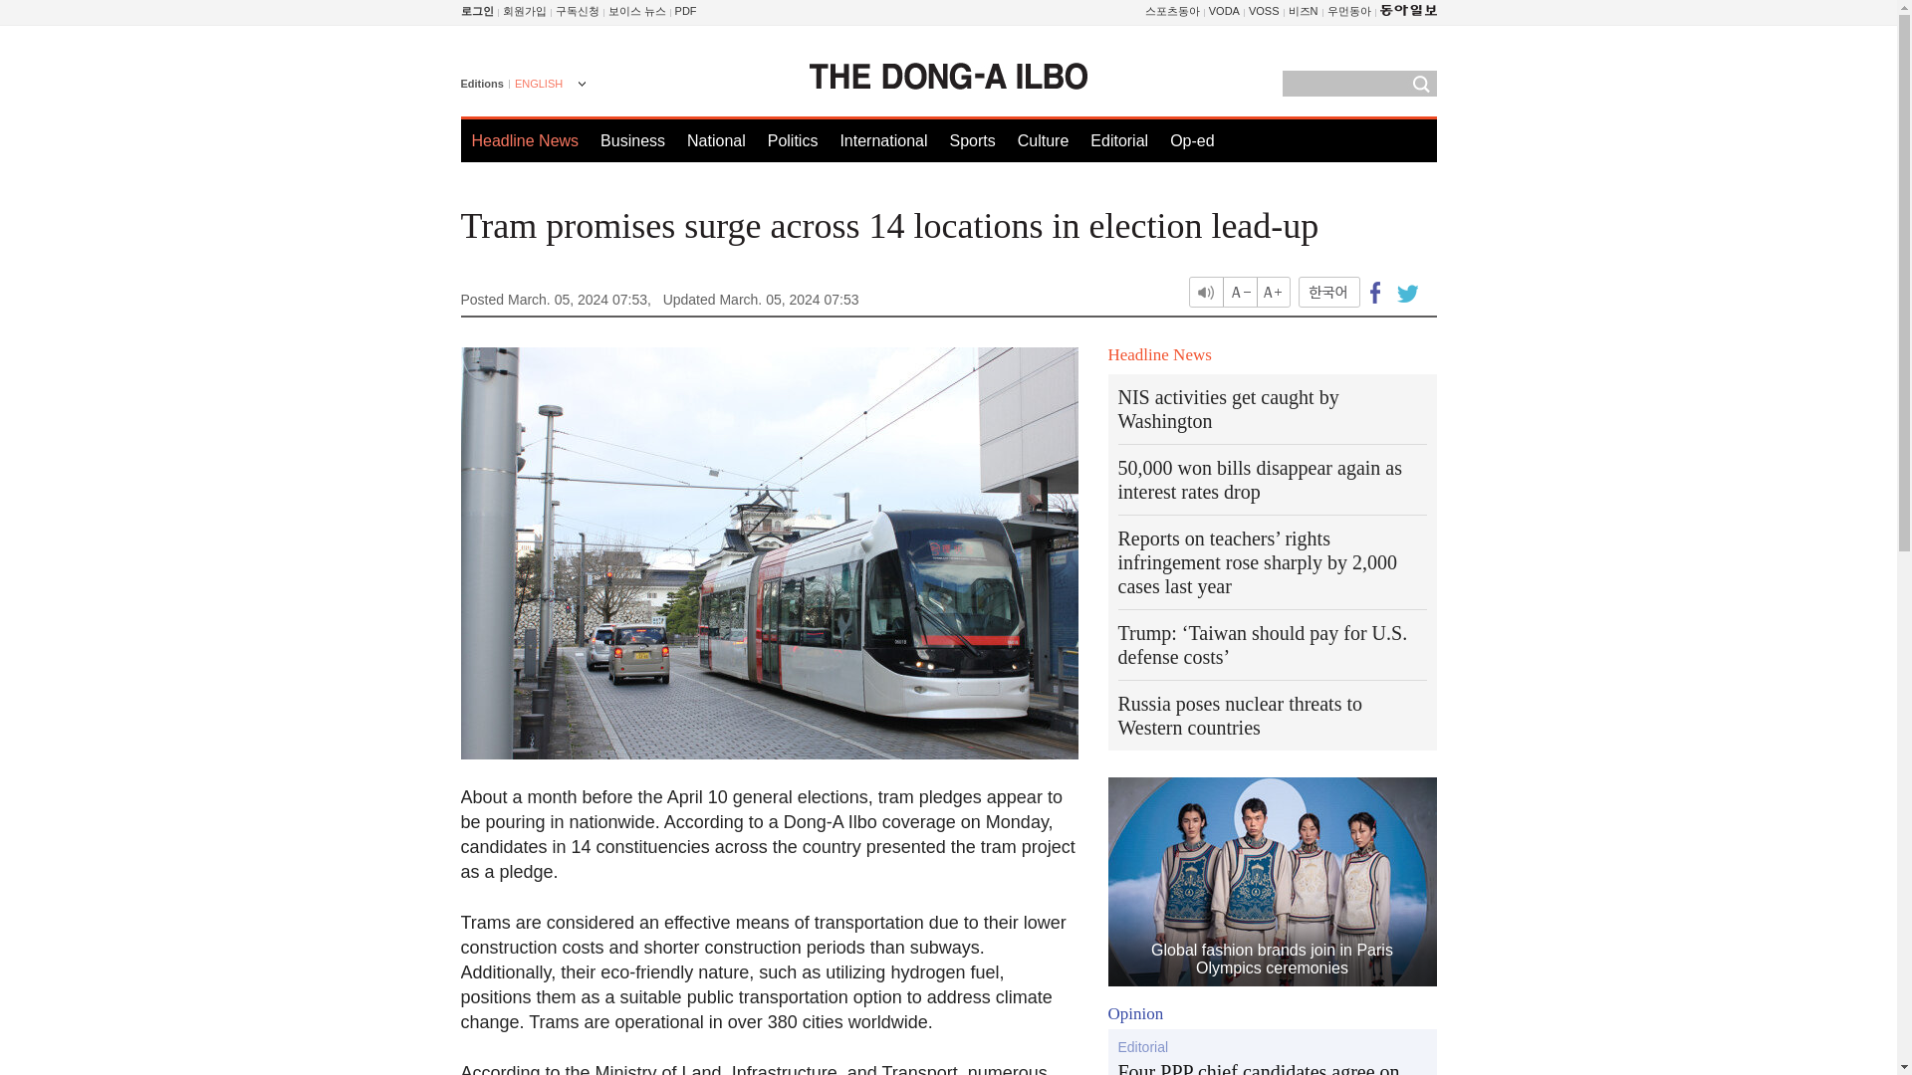 The width and height of the screenshot is (1912, 1075). What do you see at coordinates (1119, 140) in the screenshot?
I see `Editorial` at bounding box center [1119, 140].